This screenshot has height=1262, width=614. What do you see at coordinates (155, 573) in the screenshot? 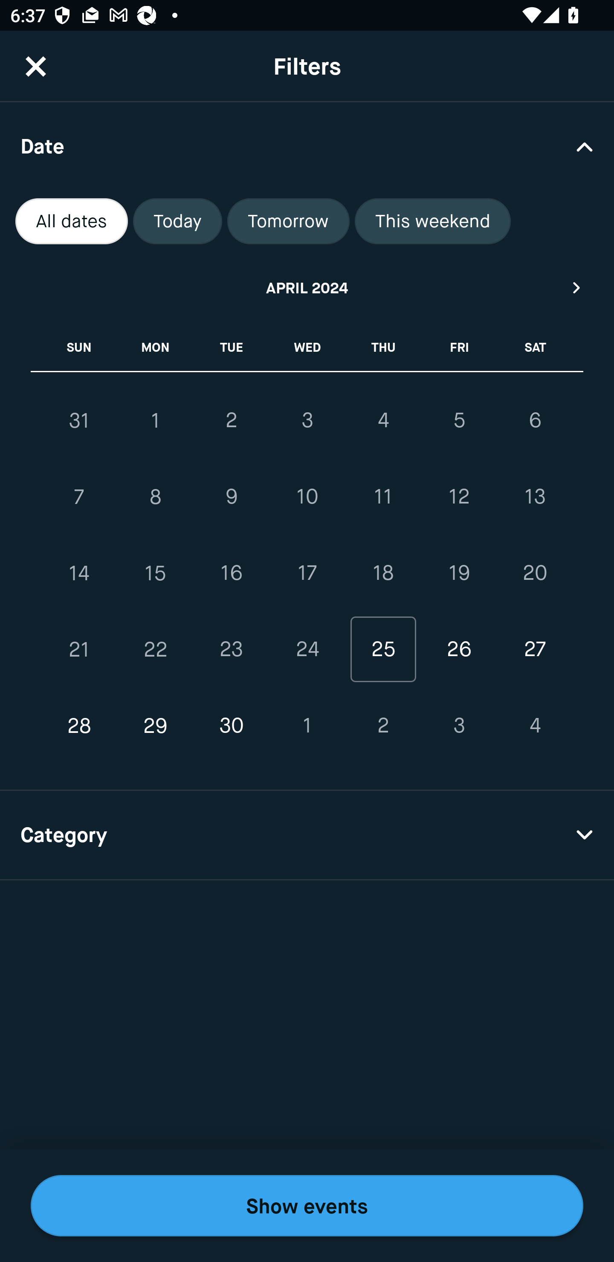
I see `15` at bounding box center [155, 573].